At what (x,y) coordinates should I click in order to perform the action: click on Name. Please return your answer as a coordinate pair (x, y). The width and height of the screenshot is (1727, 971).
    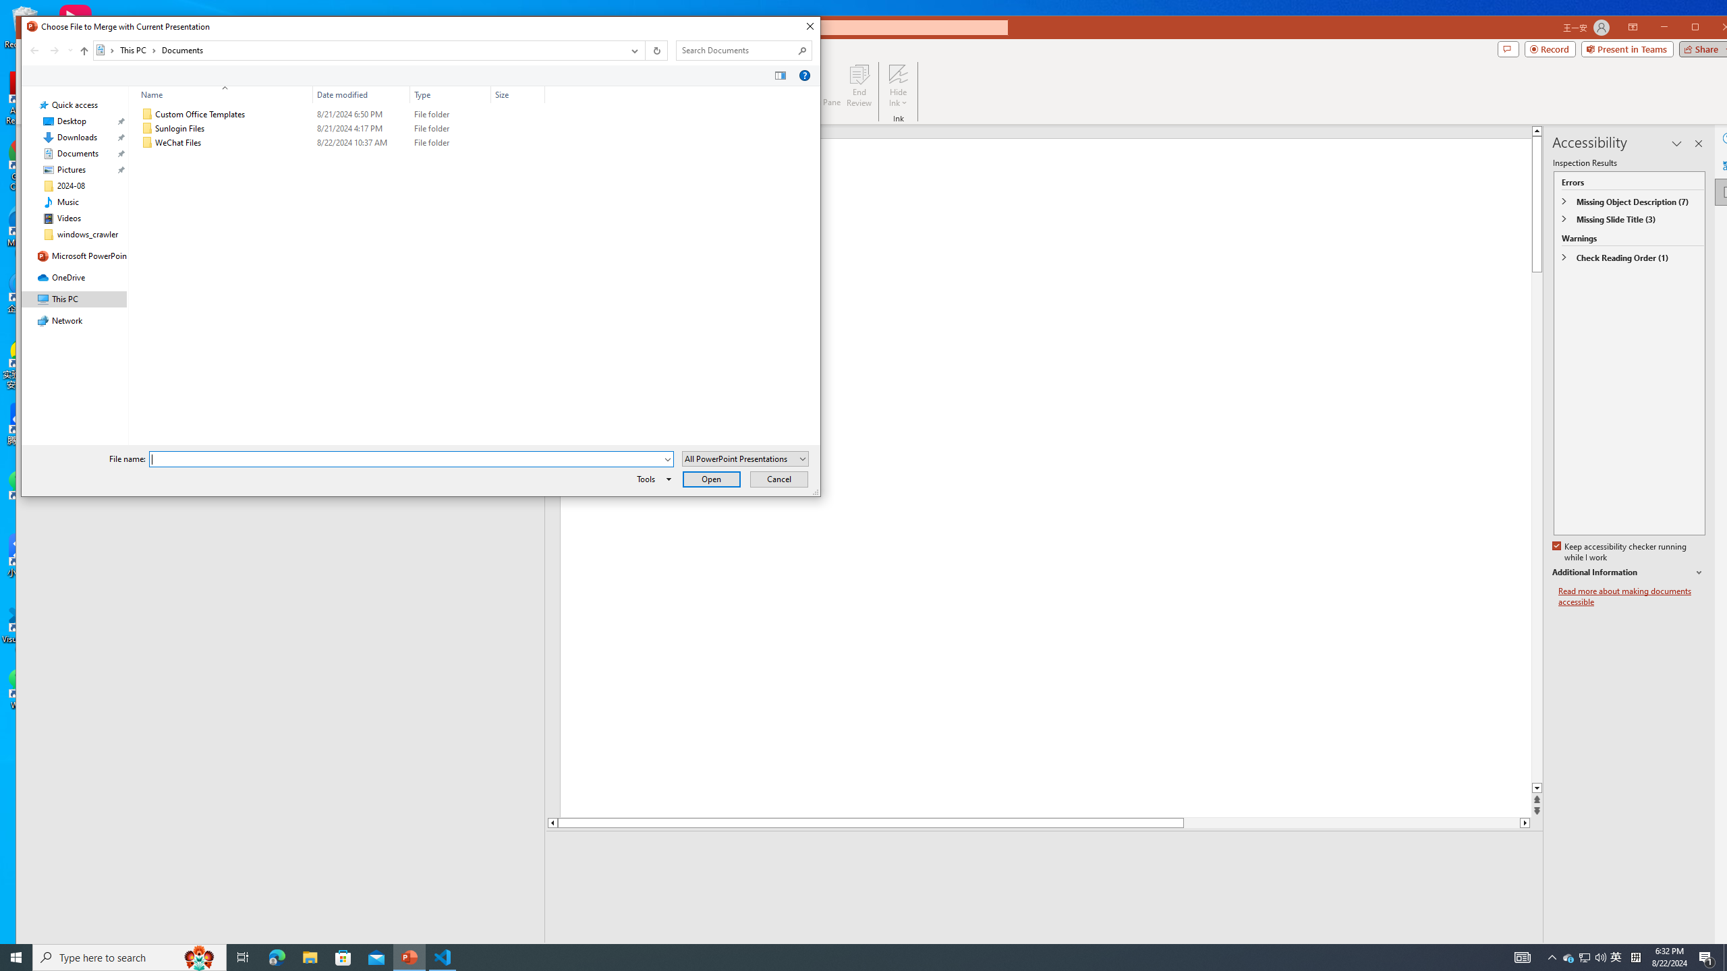
    Looking at the image, I should click on (221, 94).